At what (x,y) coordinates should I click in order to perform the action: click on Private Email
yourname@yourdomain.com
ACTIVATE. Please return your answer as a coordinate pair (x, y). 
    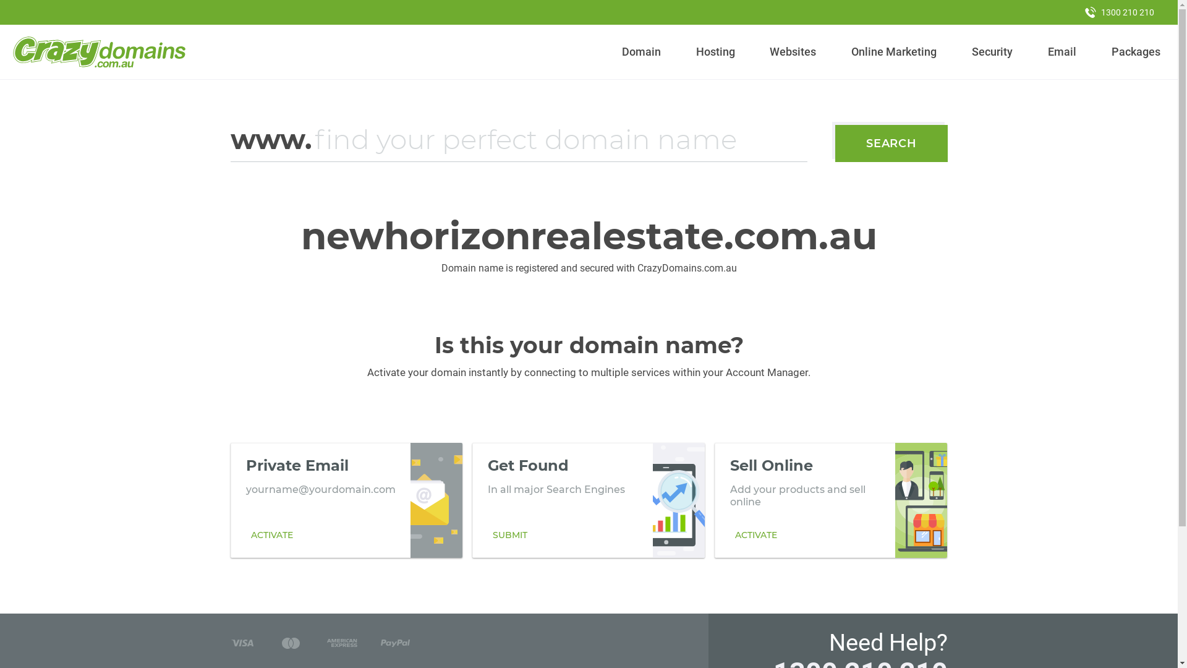
    Looking at the image, I should click on (346, 500).